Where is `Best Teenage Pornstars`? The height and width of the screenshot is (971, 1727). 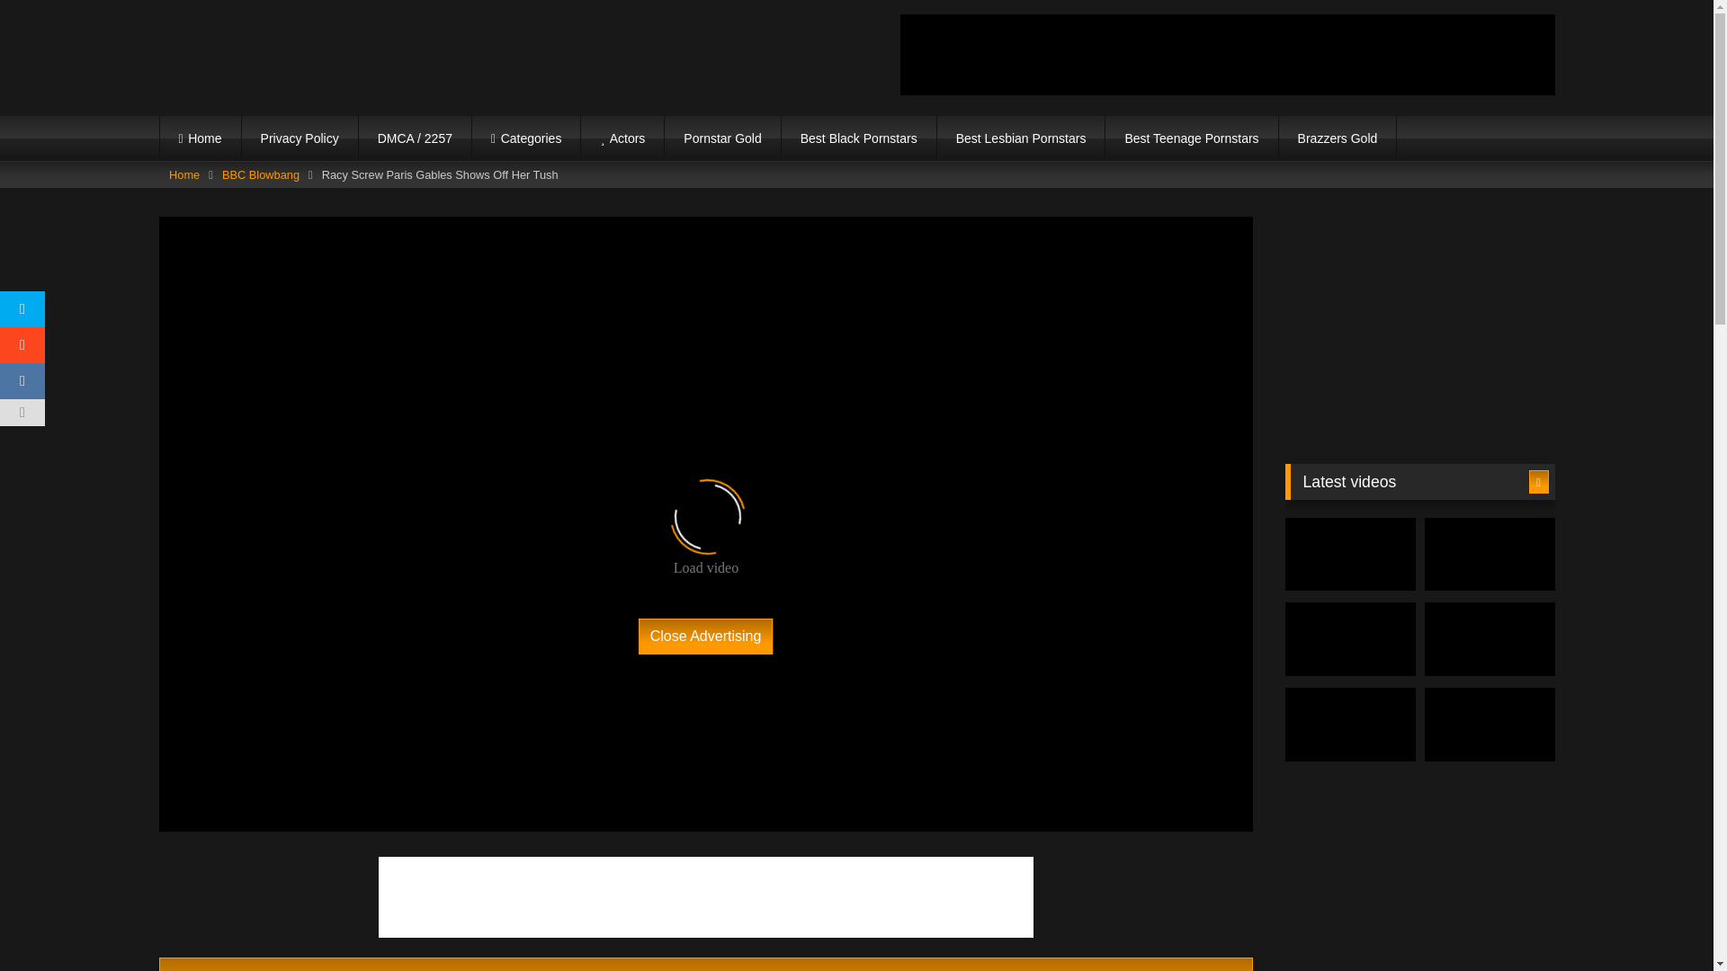
Best Teenage Pornstars is located at coordinates (1191, 138).